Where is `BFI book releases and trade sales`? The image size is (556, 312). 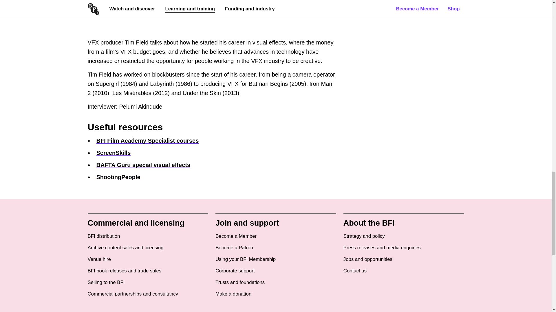 BFI book releases and trade sales is located at coordinates (124, 271).